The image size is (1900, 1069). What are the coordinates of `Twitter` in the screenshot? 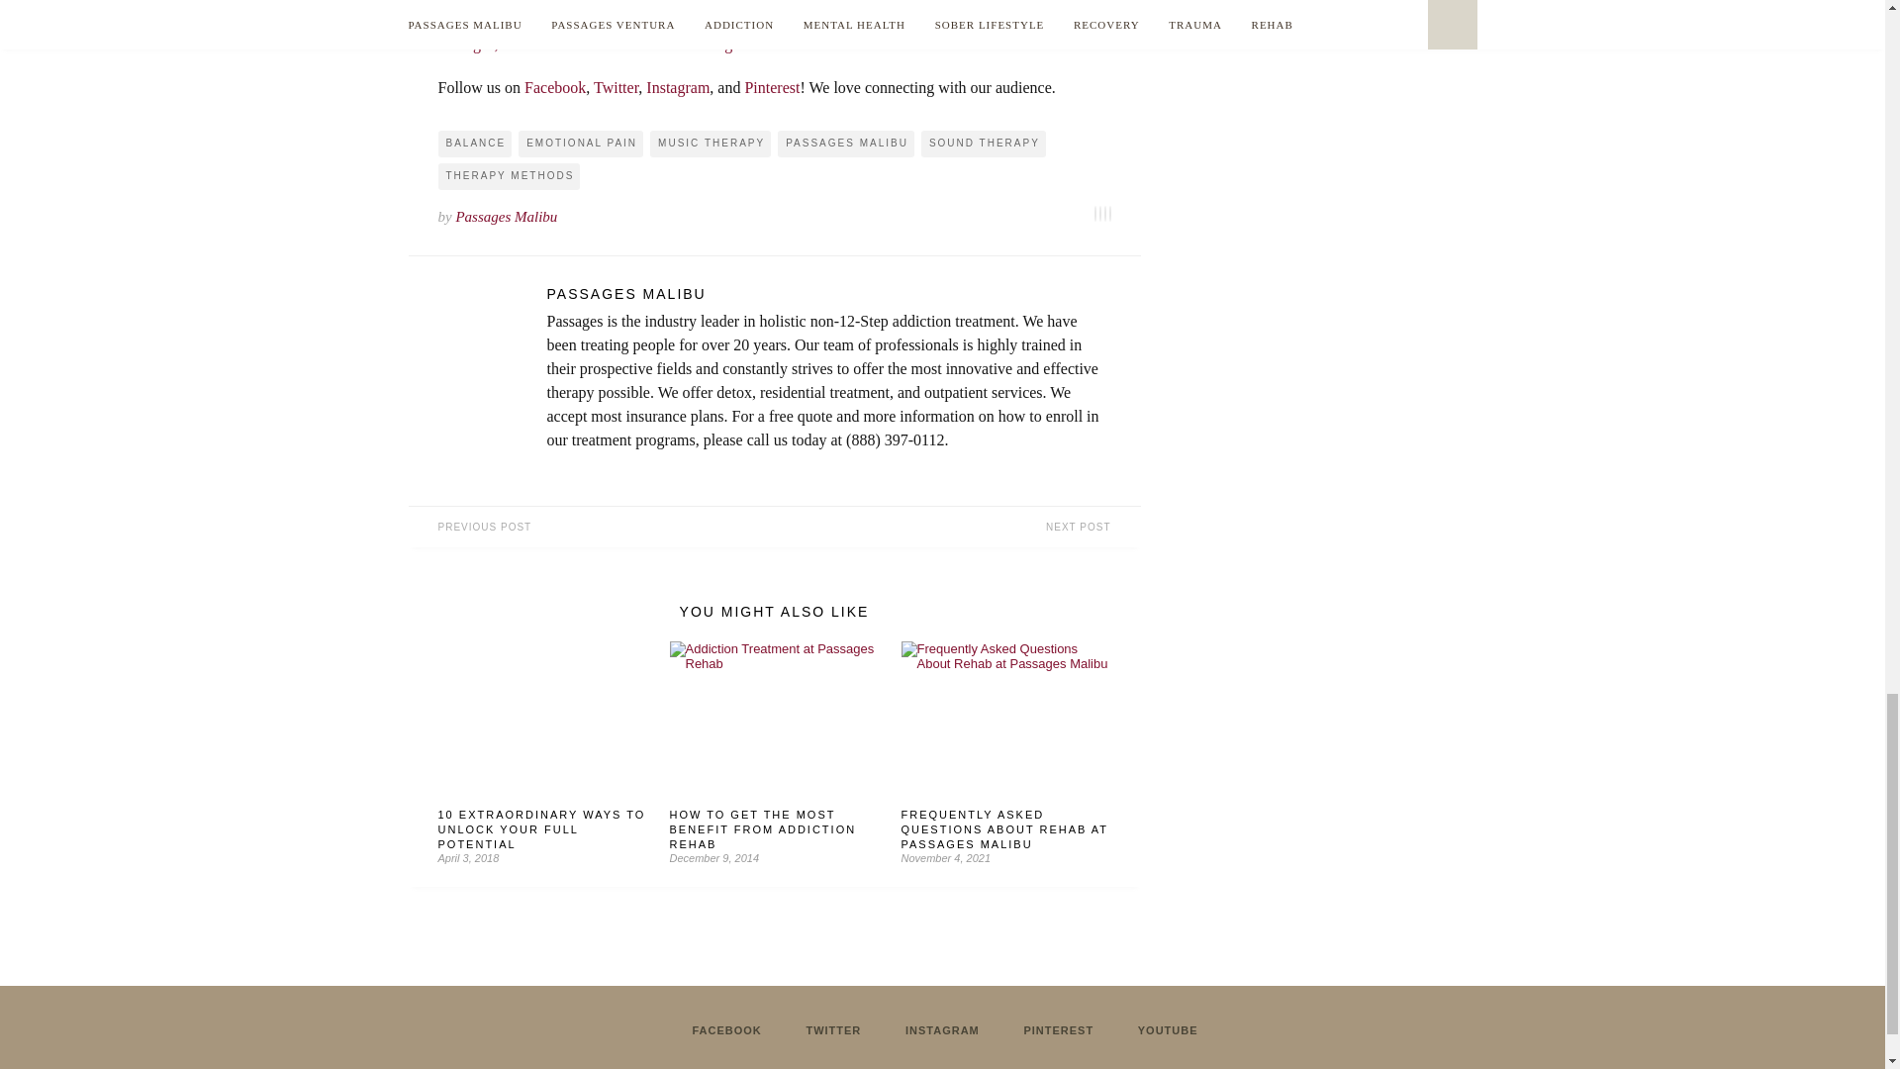 It's located at (616, 87).